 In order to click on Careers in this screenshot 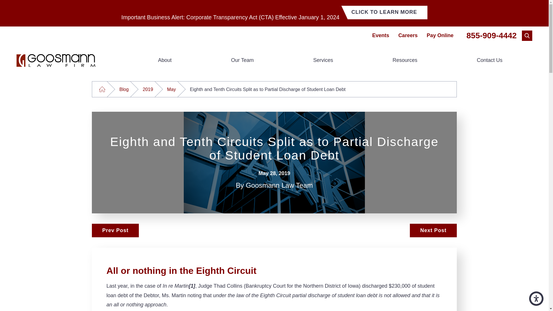, I will do `click(408, 35)`.